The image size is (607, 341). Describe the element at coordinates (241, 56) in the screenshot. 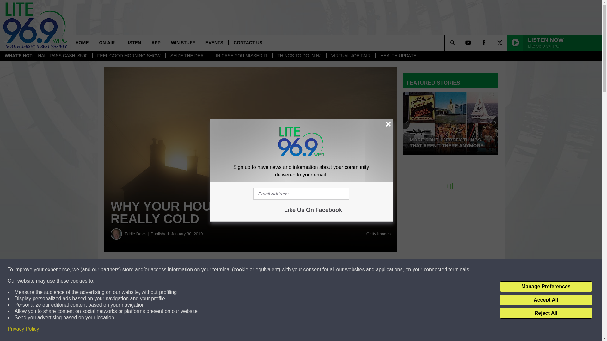

I see `IN CASE YOU MISSED IT` at that location.